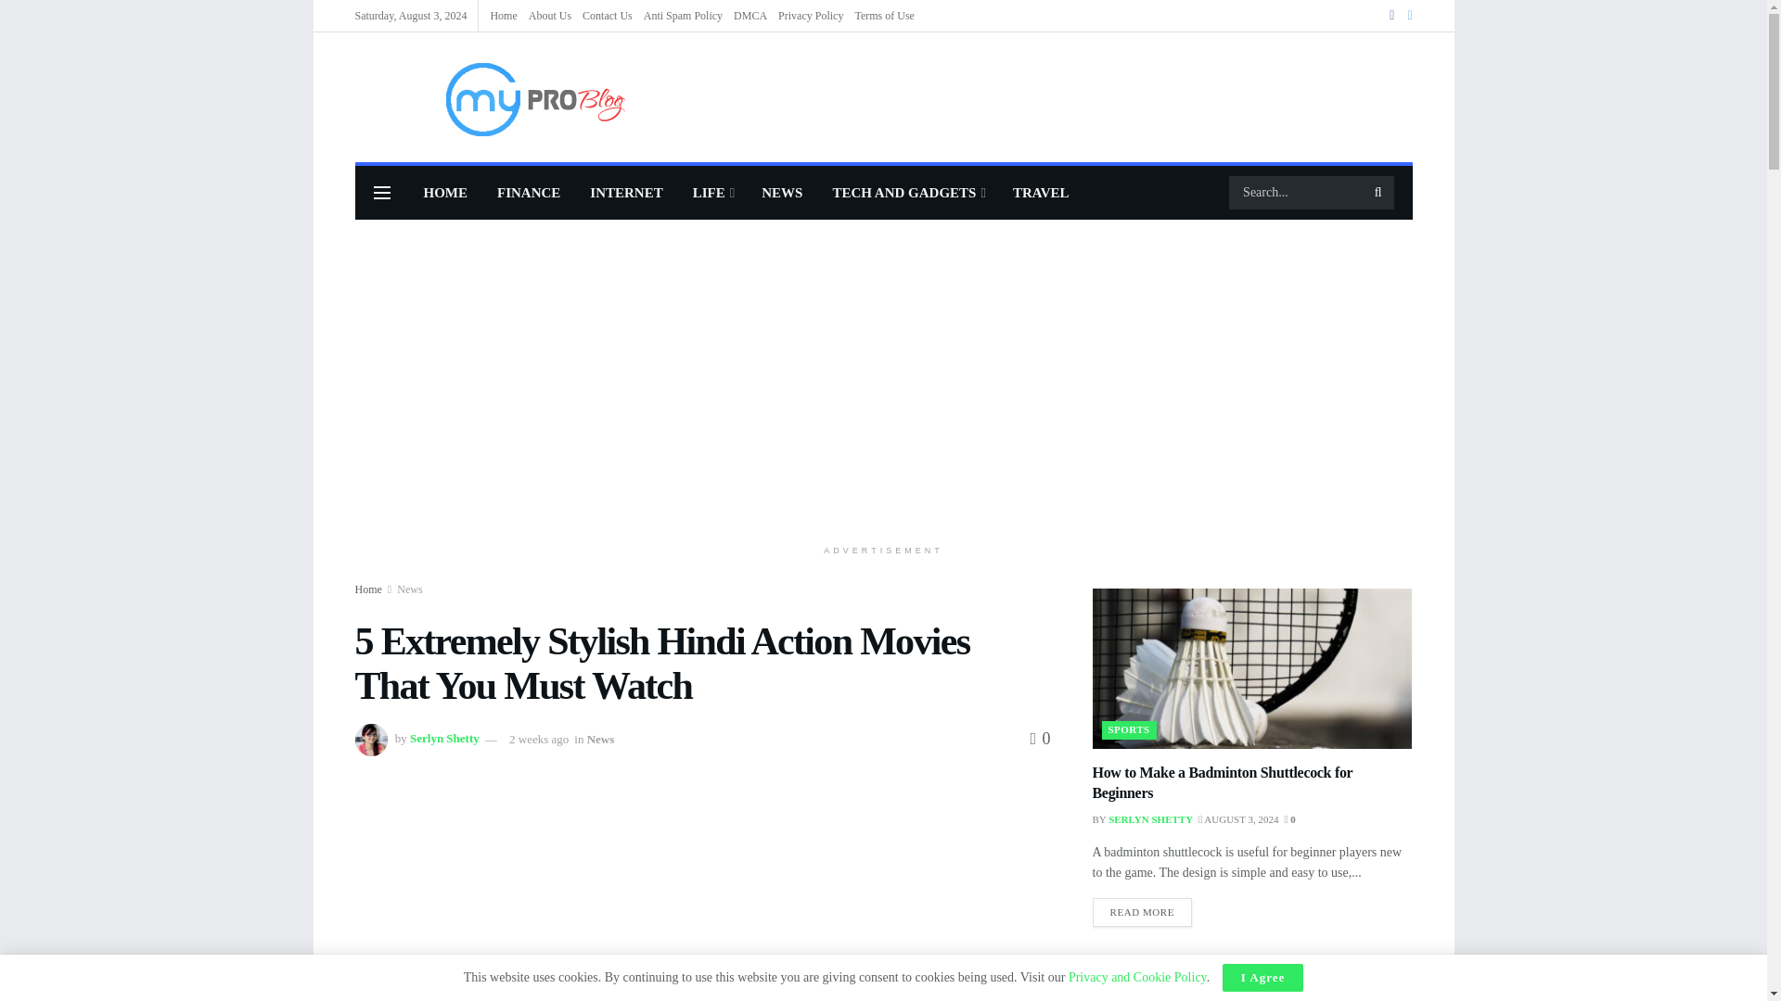 Image resolution: width=1781 pixels, height=1001 pixels. Describe the element at coordinates (883, 15) in the screenshot. I see `Terms of Use` at that location.